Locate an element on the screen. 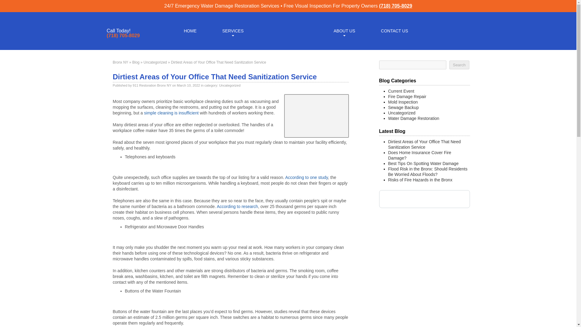 Image resolution: width=581 pixels, height=327 pixels. HOME is located at coordinates (190, 30).